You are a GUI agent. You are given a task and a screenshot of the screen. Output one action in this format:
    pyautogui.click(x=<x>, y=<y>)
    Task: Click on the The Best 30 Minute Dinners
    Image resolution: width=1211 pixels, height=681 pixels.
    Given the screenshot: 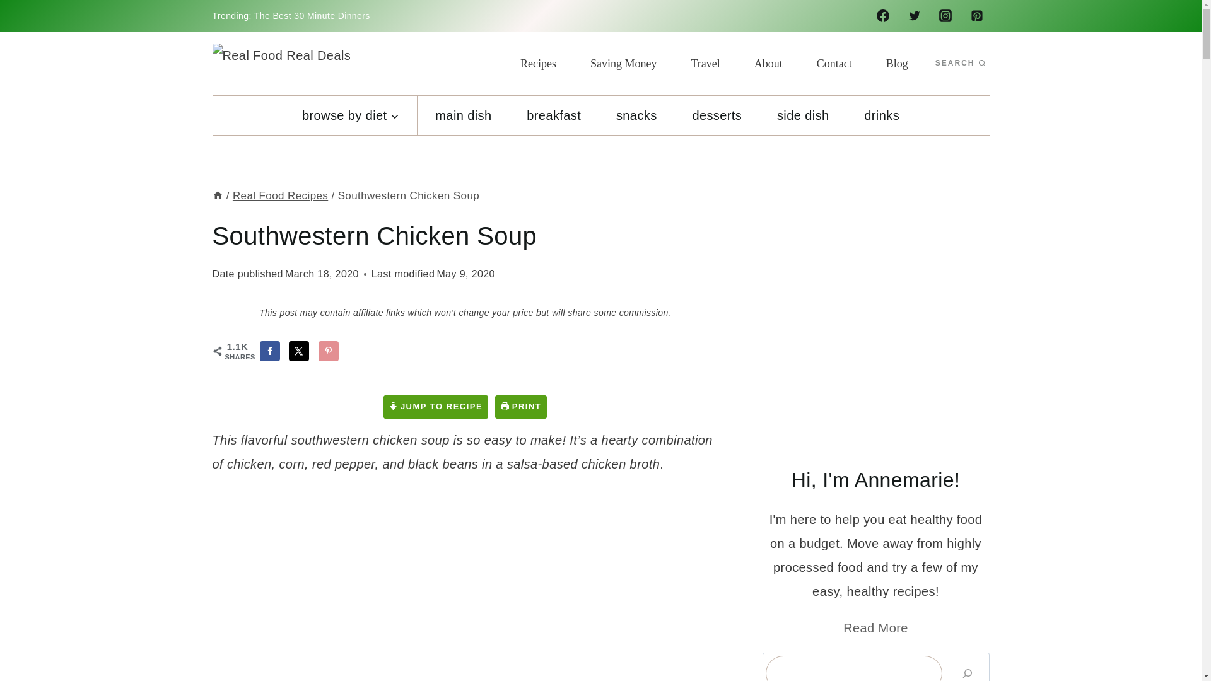 What is the action you would take?
    pyautogui.click(x=312, y=16)
    